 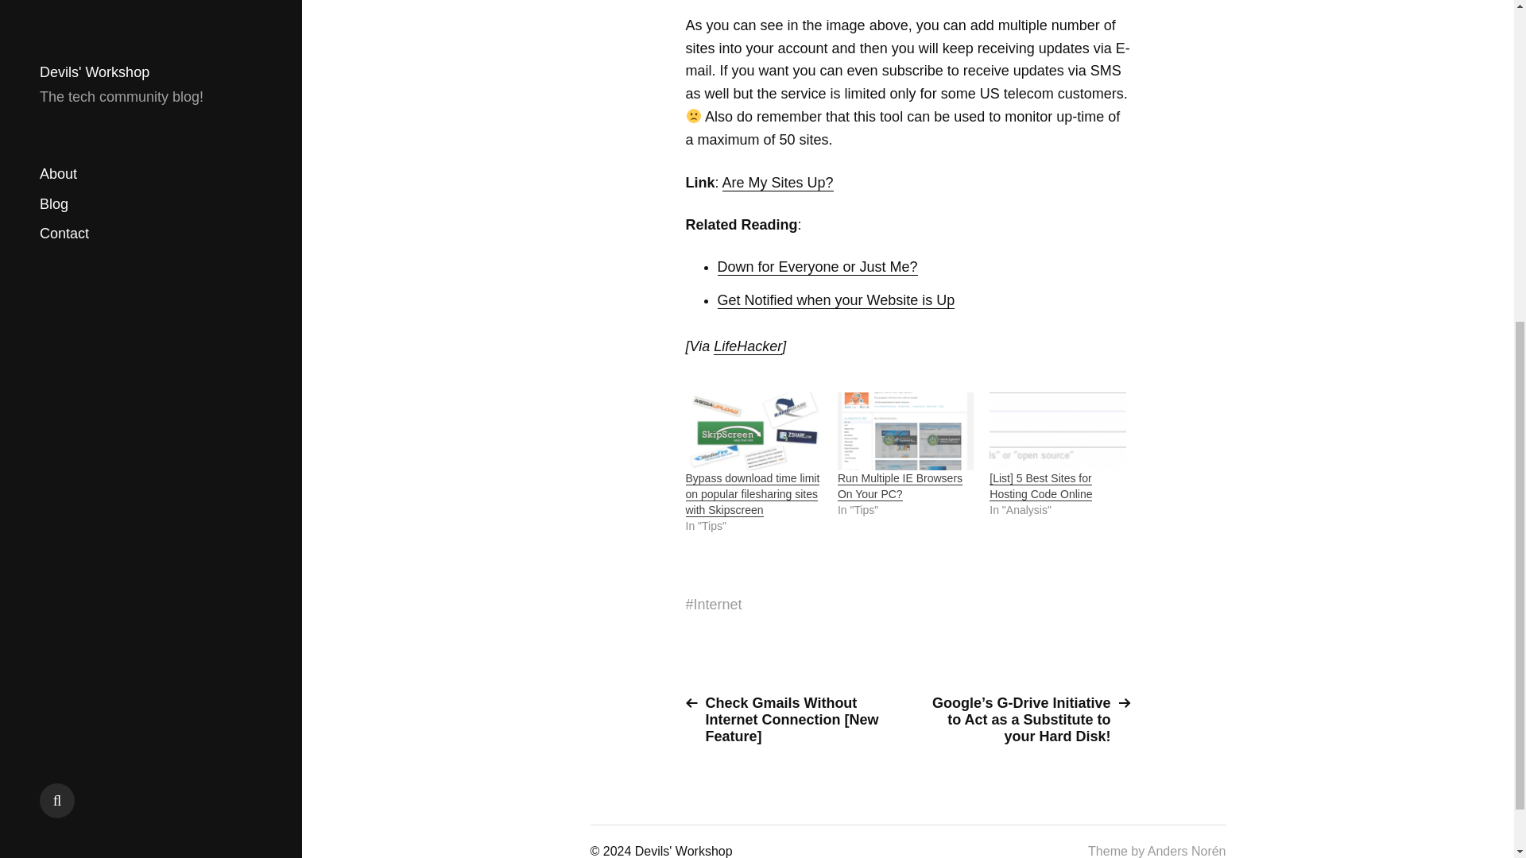 What do you see at coordinates (747, 346) in the screenshot?
I see `LifeHacker` at bounding box center [747, 346].